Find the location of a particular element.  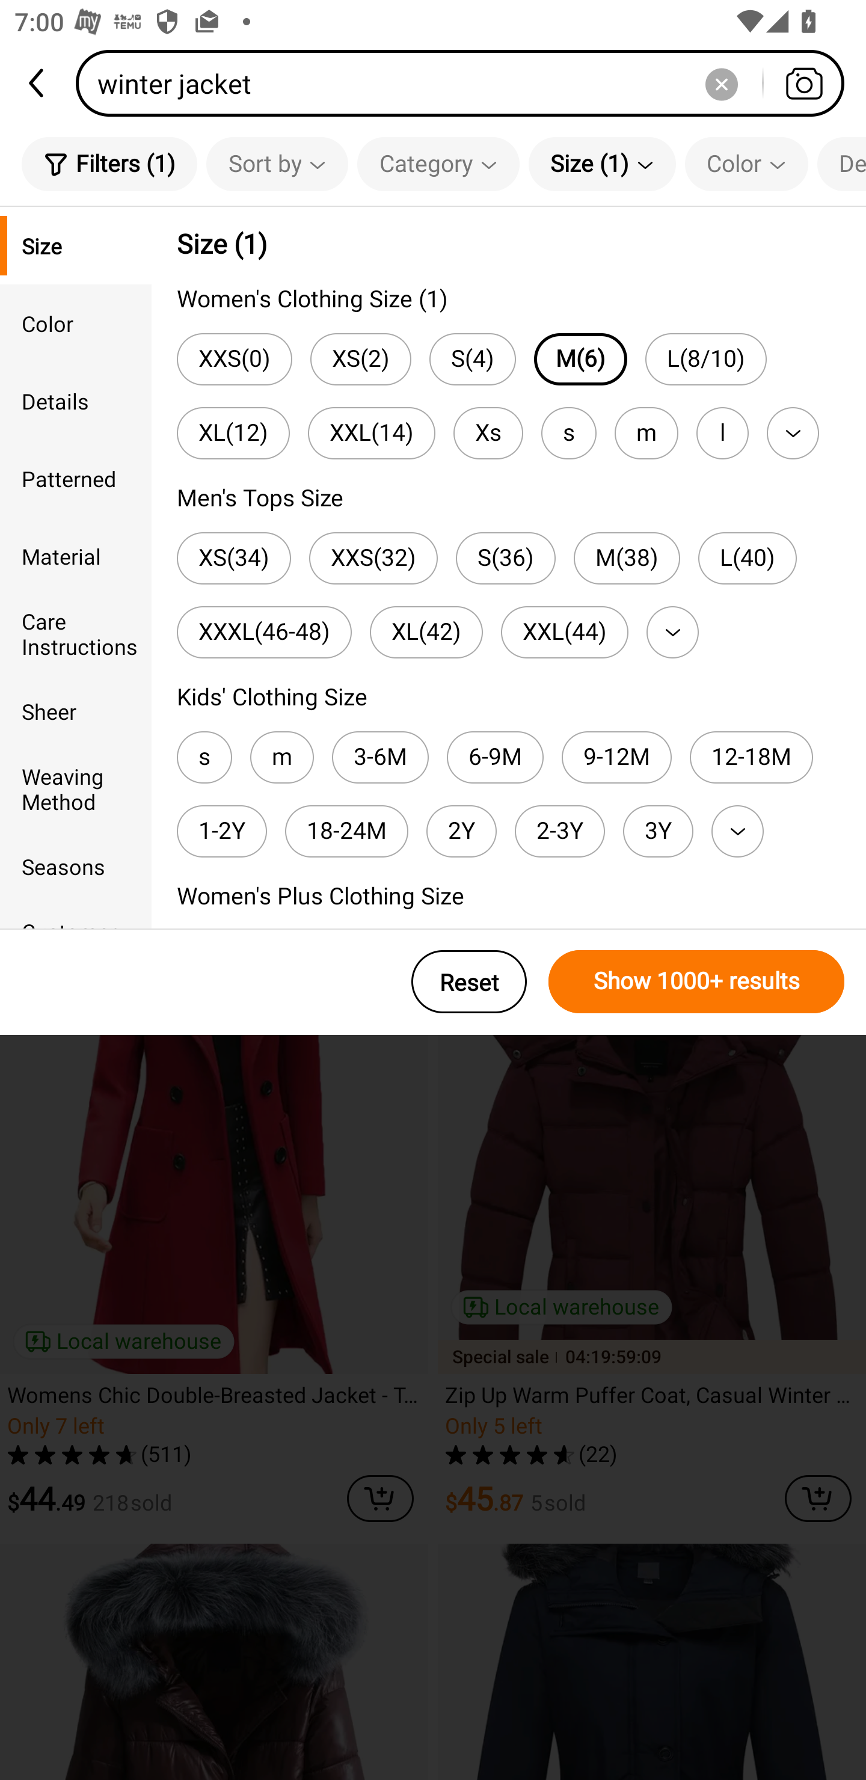

18-24M is located at coordinates (346, 831).